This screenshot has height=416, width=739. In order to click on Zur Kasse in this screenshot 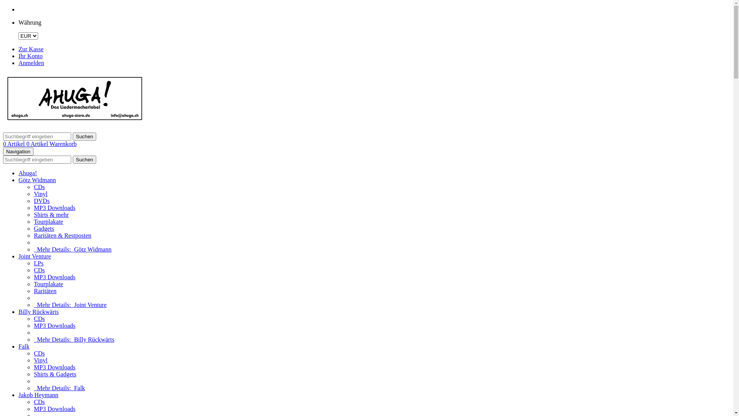, I will do `click(31, 49)`.